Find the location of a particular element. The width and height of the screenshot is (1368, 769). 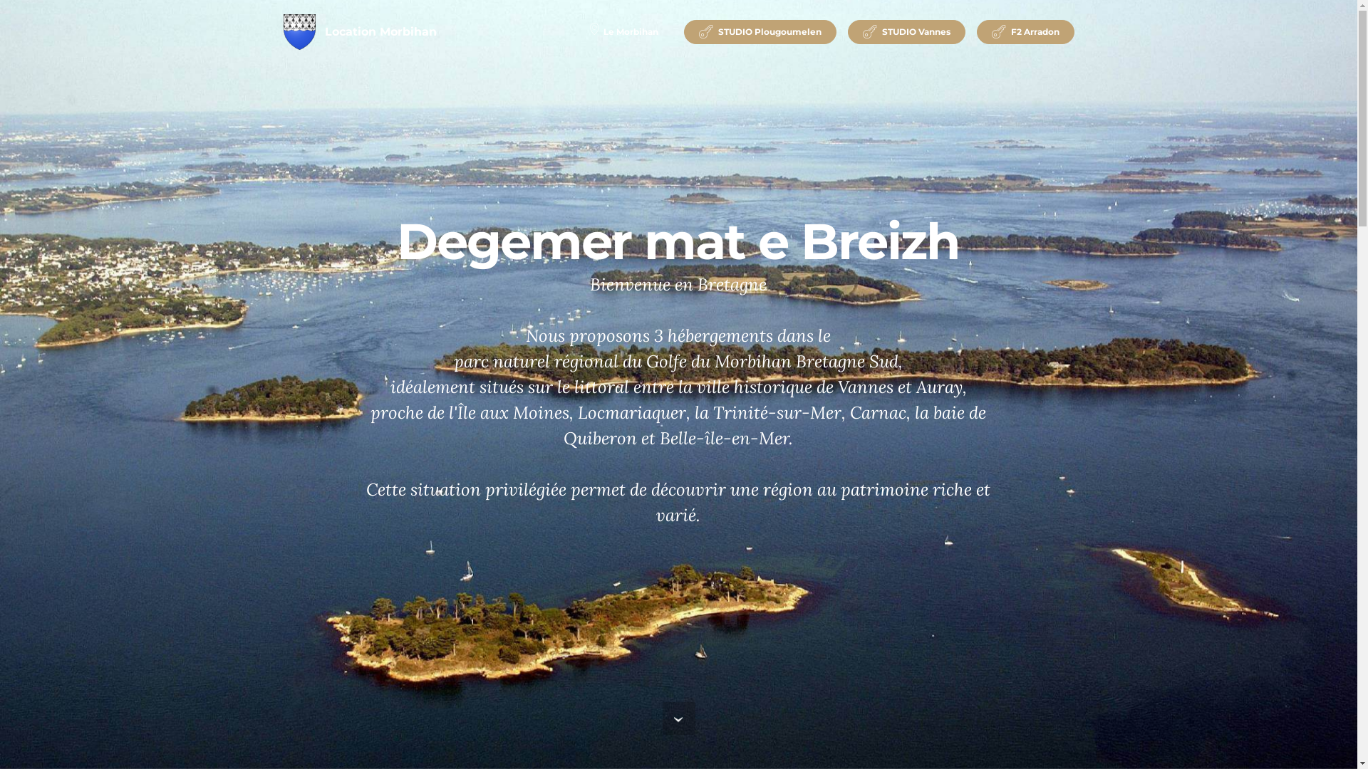

F2 Arradon is located at coordinates (1026, 32).